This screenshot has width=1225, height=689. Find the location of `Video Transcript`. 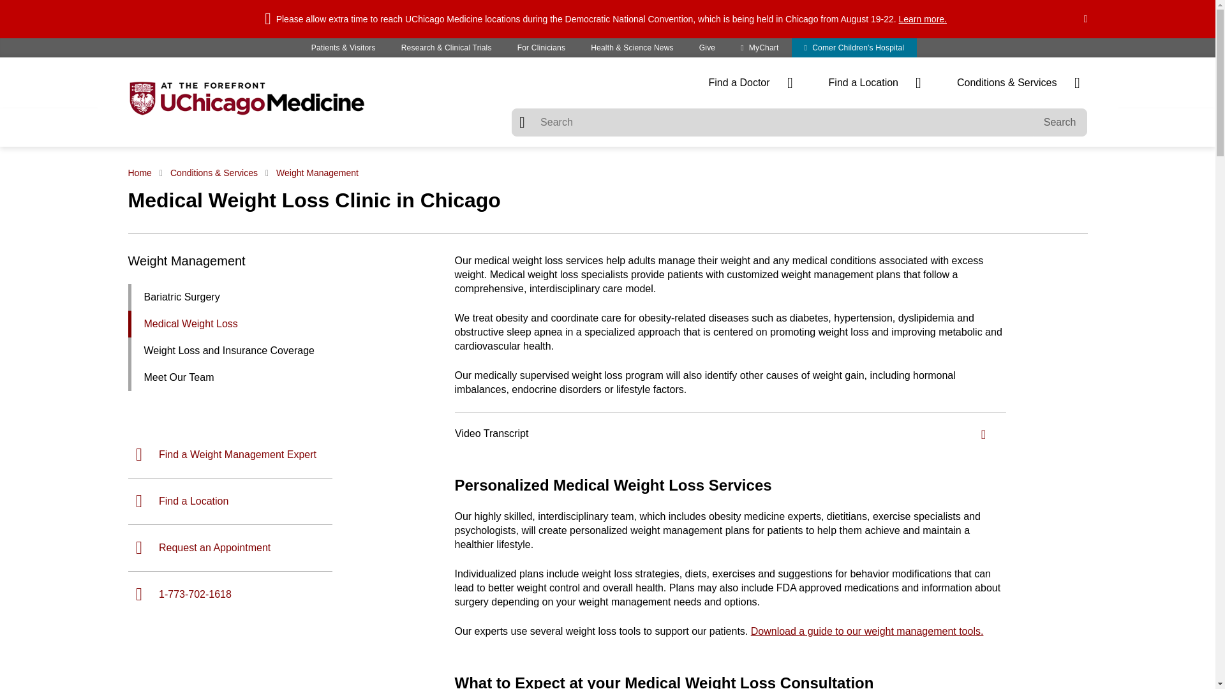

Video Transcript is located at coordinates (730, 434).